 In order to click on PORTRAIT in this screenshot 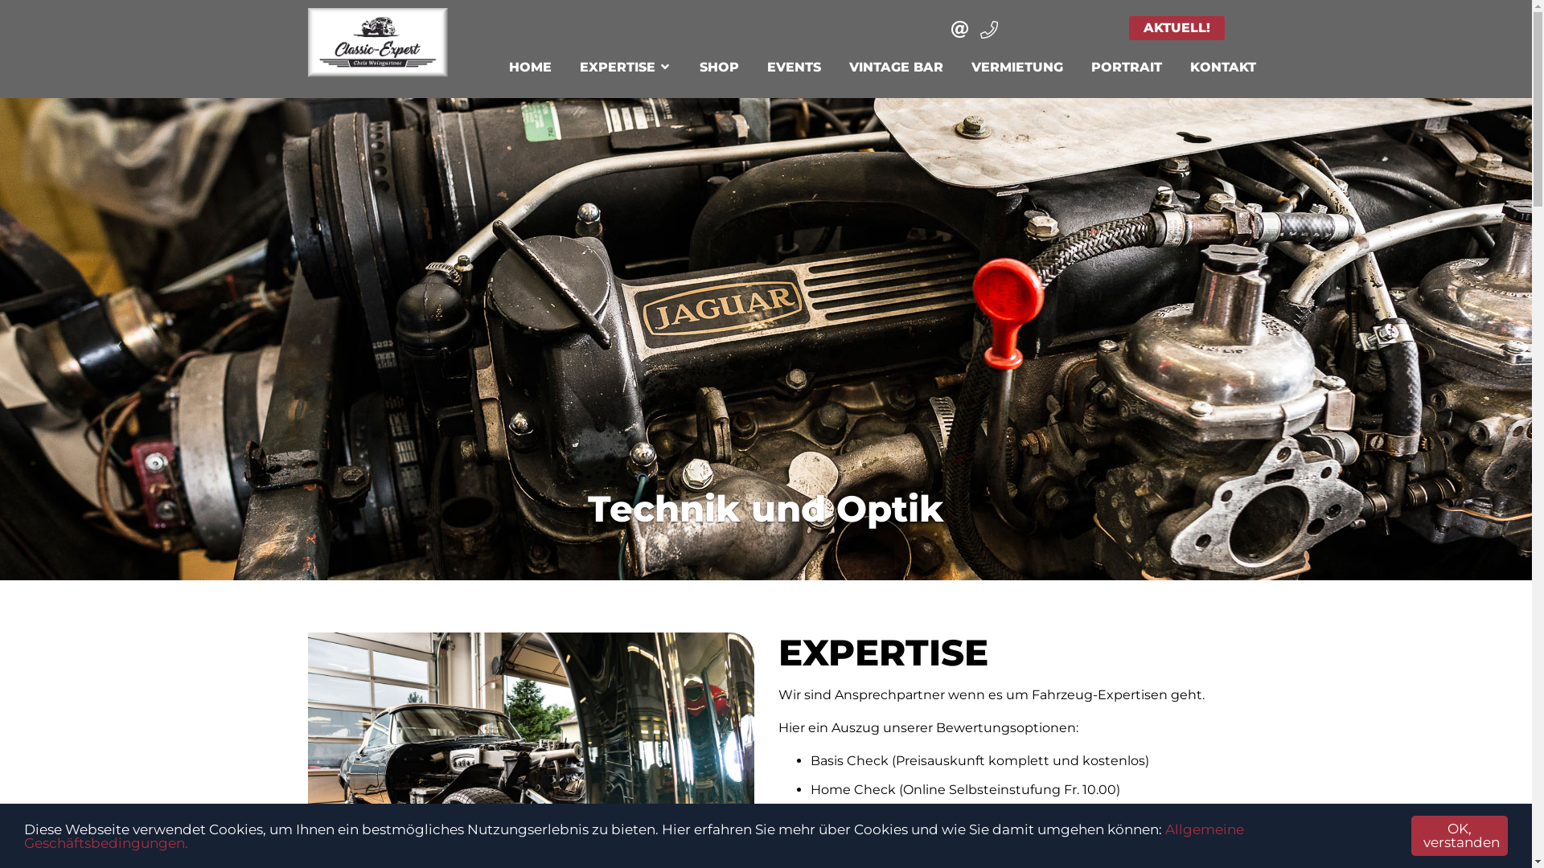, I will do `click(1127, 68)`.